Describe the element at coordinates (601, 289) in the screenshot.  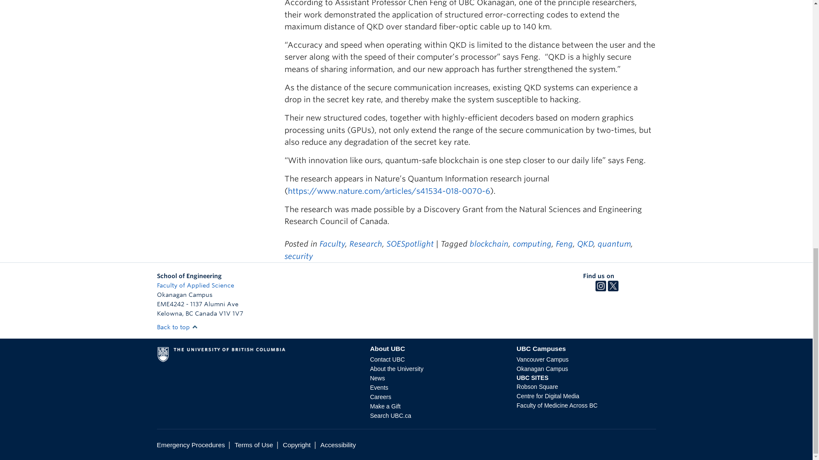
I see `Instagram icon` at that location.